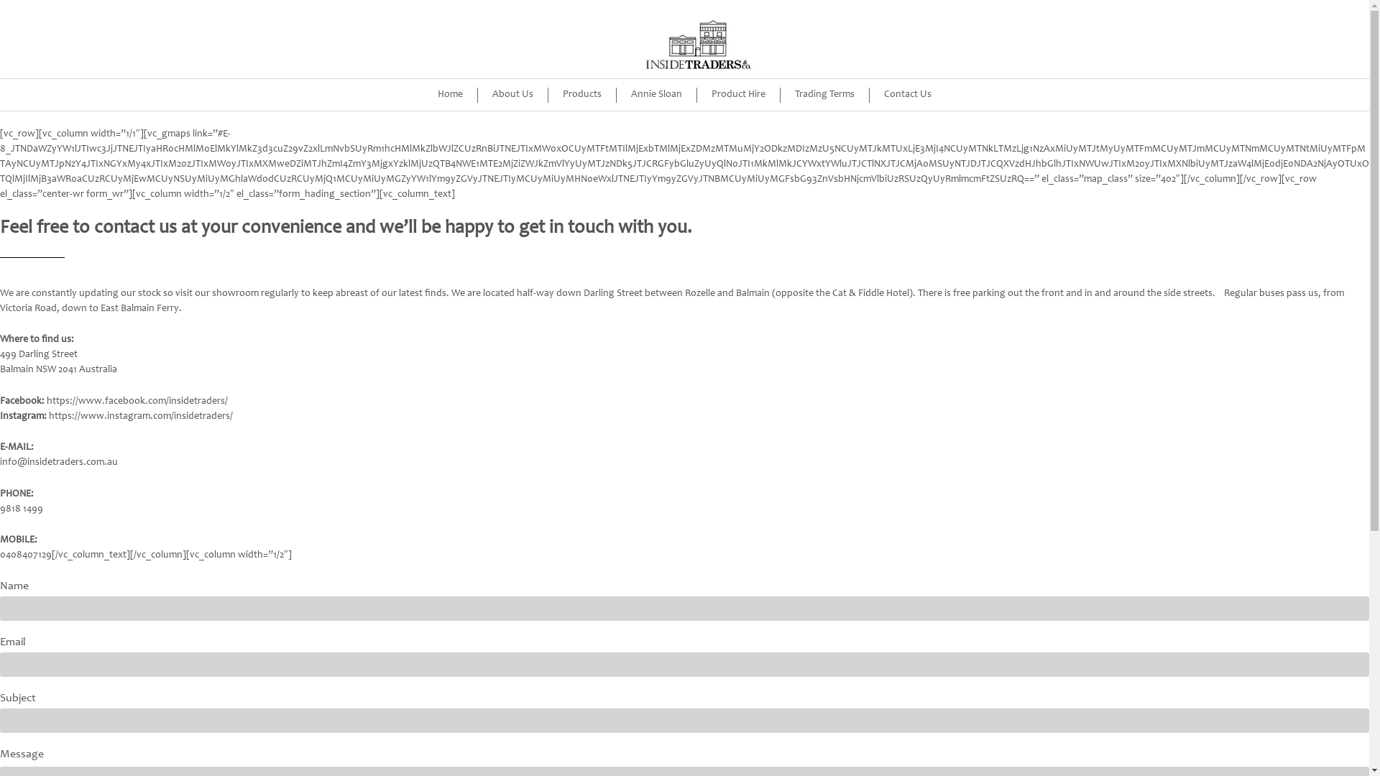  What do you see at coordinates (59, 463) in the screenshot?
I see `info@insidetraders.com.au` at bounding box center [59, 463].